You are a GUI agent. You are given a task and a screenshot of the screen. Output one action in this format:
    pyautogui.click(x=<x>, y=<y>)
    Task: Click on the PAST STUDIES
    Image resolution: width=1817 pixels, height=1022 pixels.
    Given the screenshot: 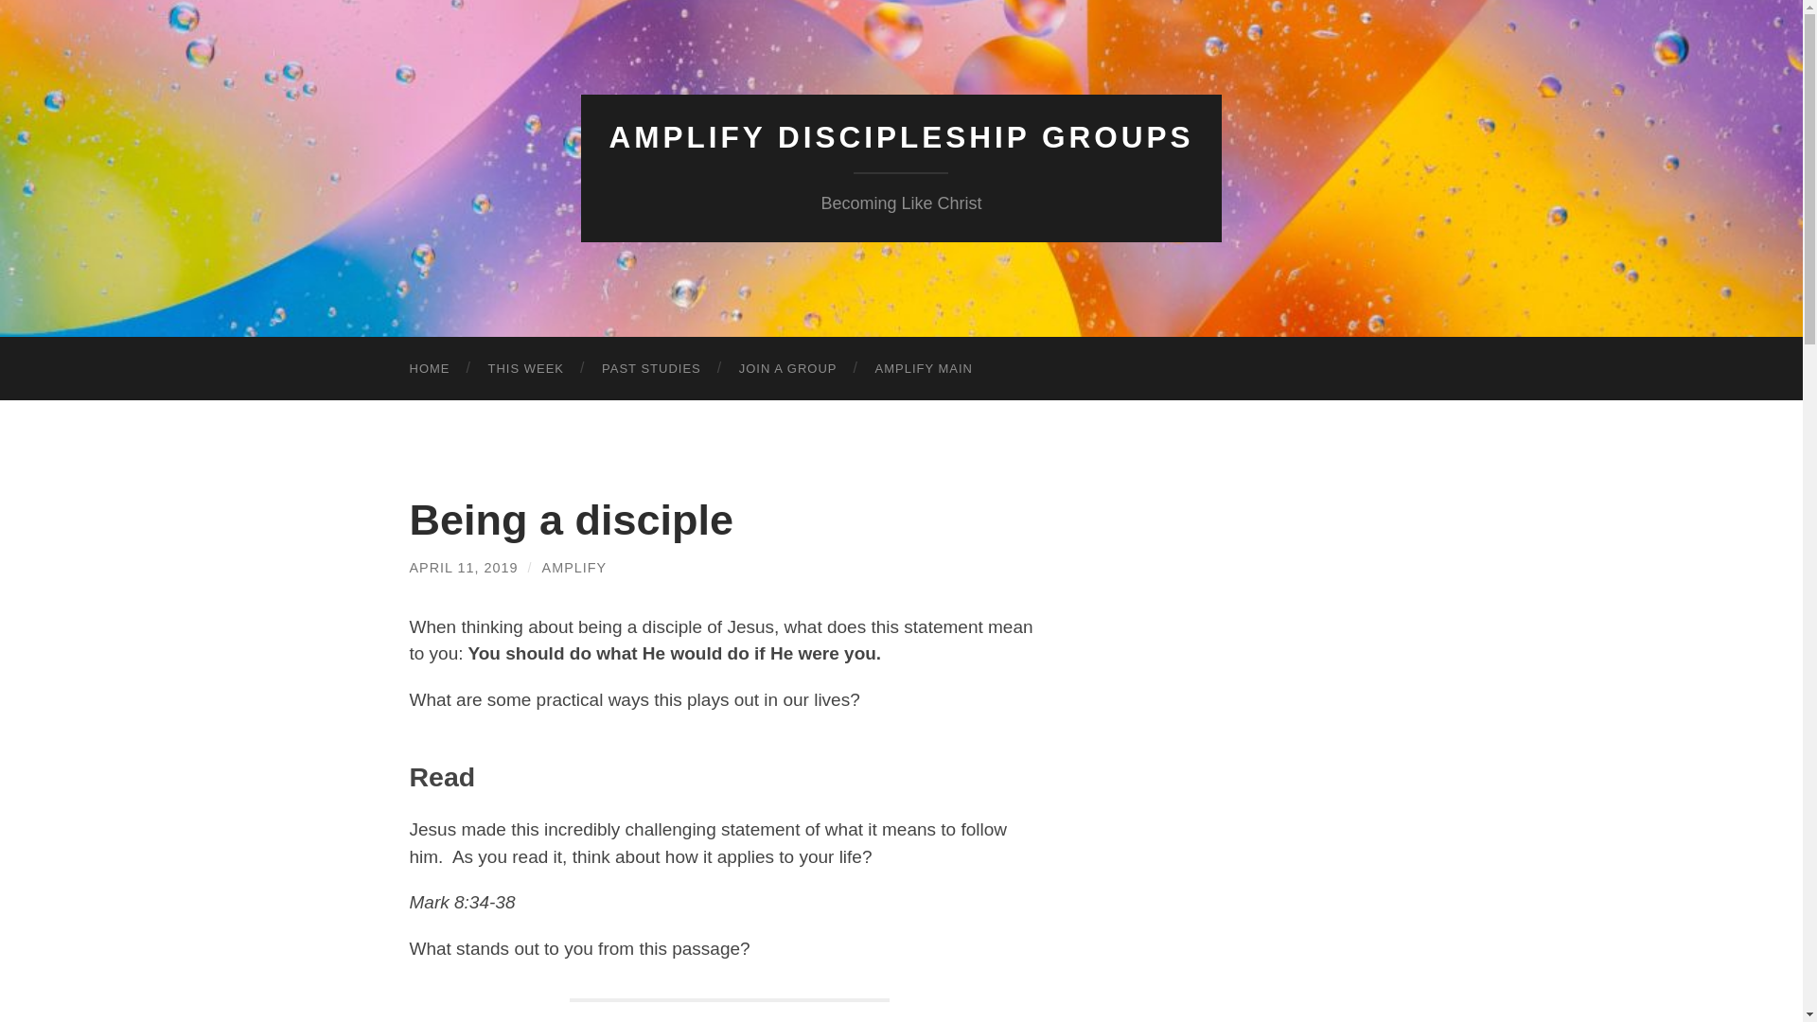 What is the action you would take?
    pyautogui.click(x=651, y=369)
    